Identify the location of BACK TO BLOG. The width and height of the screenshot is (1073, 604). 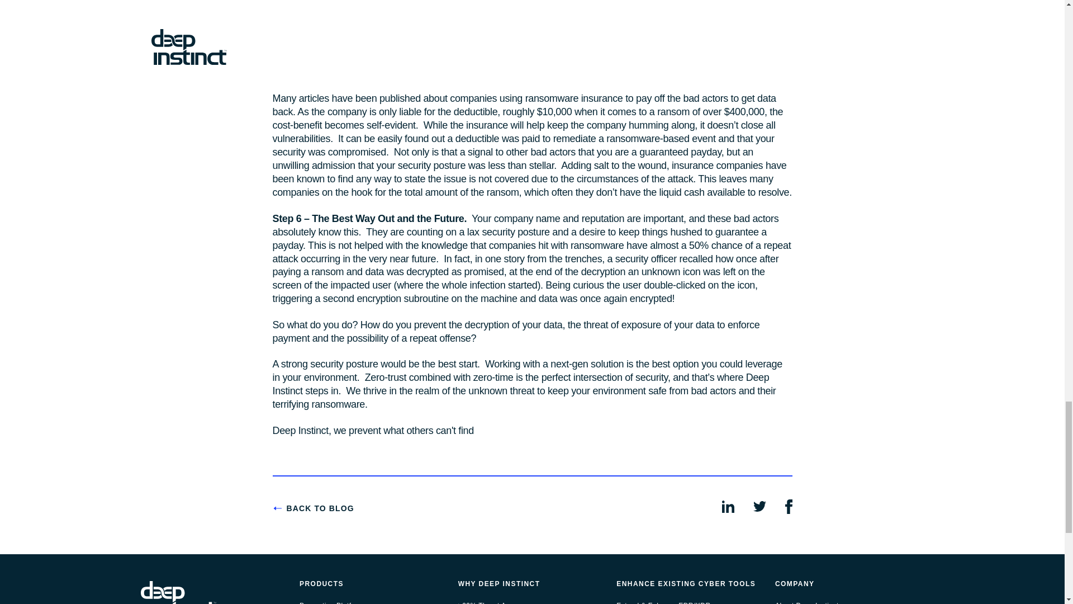
(313, 509).